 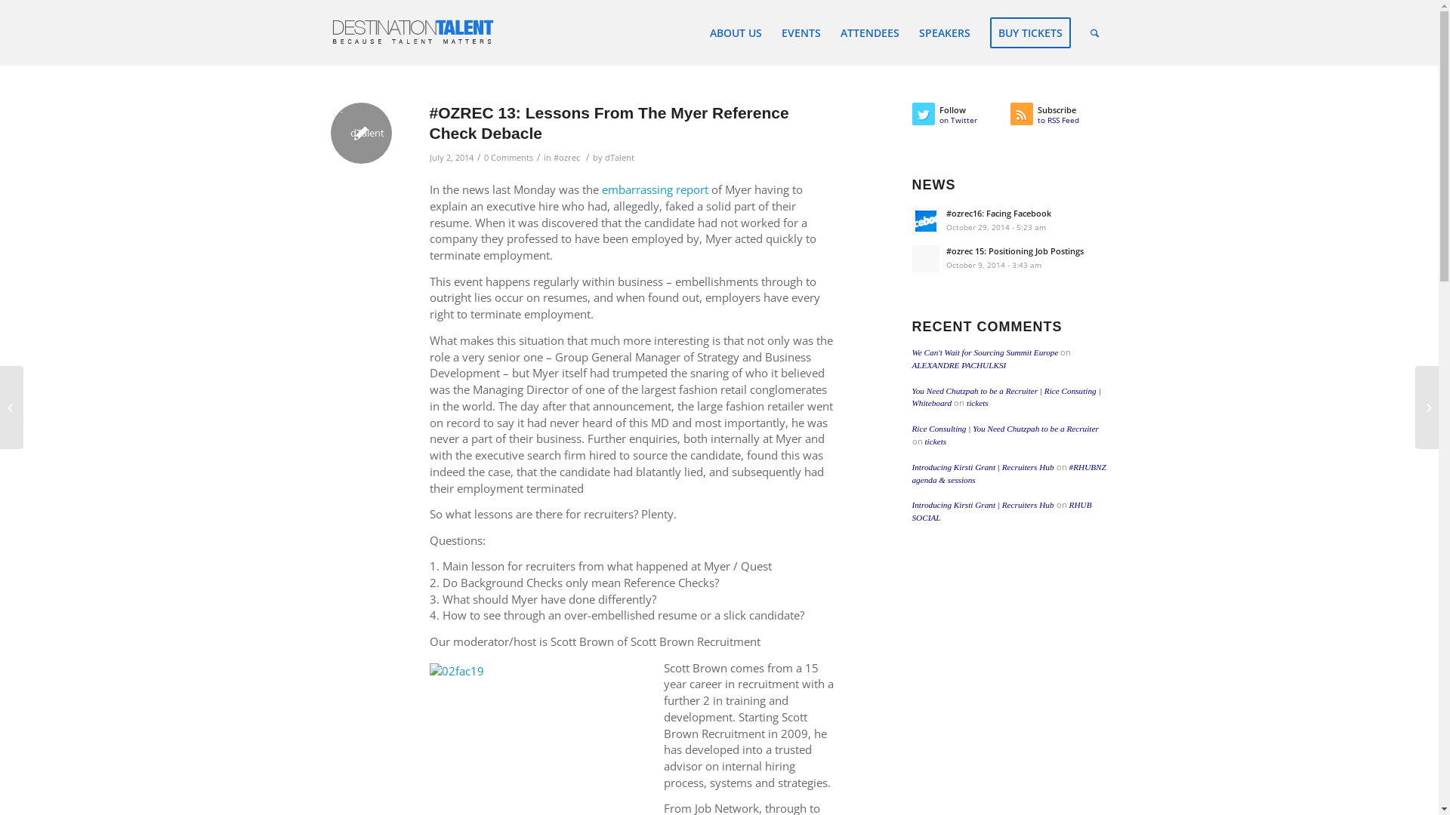 I want to click on EVENTS, so click(x=801, y=33).